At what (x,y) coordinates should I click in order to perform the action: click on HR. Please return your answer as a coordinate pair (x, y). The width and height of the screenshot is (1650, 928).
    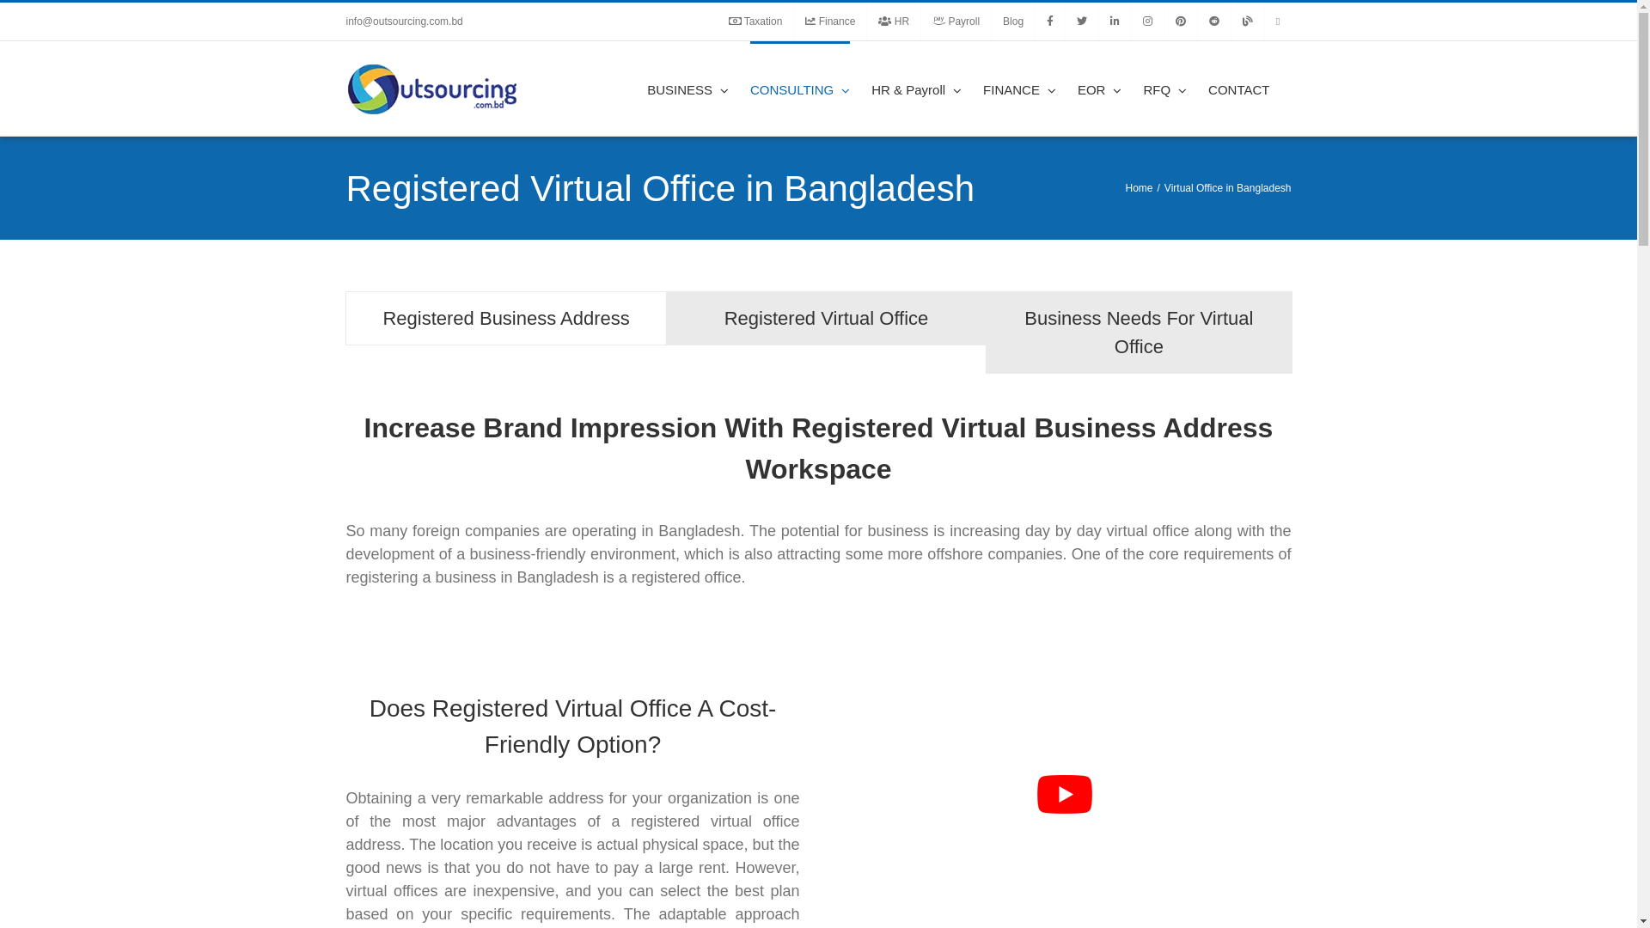
    Looking at the image, I should click on (894, 21).